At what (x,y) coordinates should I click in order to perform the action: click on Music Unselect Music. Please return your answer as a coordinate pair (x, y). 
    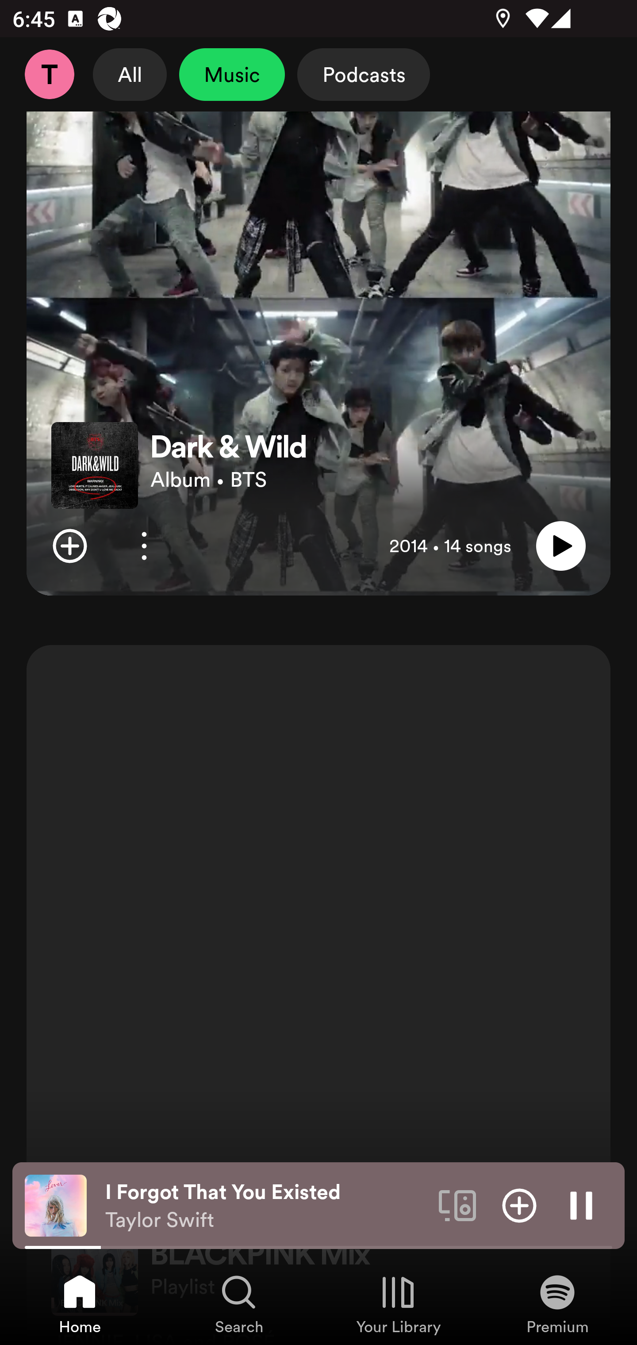
    Looking at the image, I should click on (232, 74).